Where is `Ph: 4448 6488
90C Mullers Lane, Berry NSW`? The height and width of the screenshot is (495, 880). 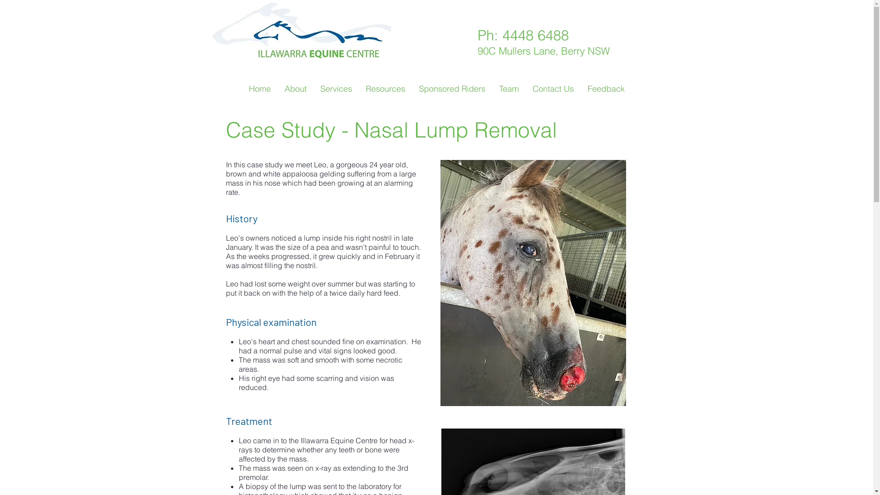 Ph: 4448 6488
90C Mullers Lane, Berry NSW is located at coordinates (545, 44).